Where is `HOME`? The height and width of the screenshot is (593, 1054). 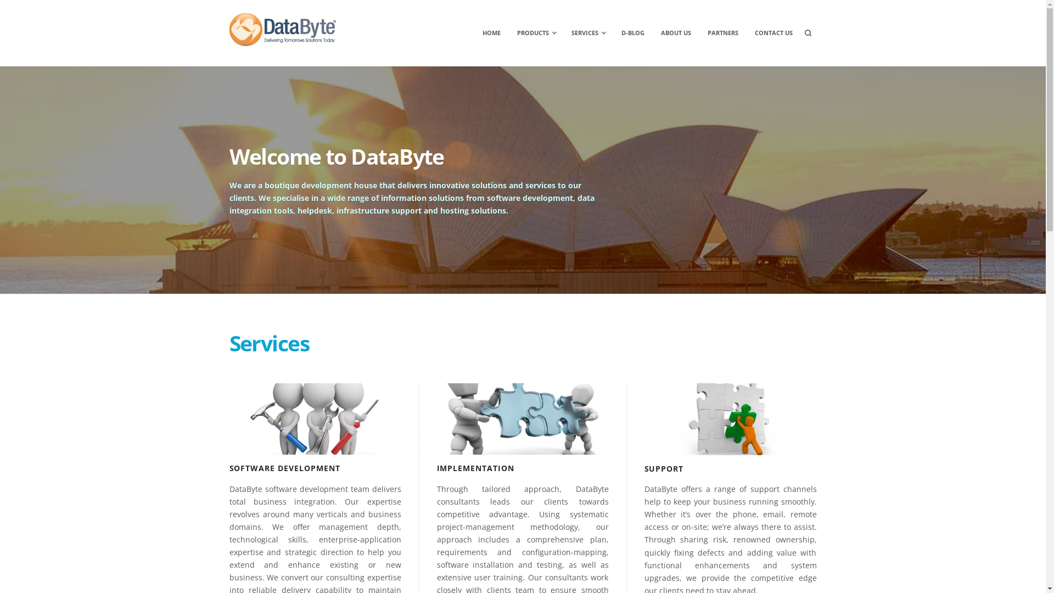
HOME is located at coordinates (492, 33).